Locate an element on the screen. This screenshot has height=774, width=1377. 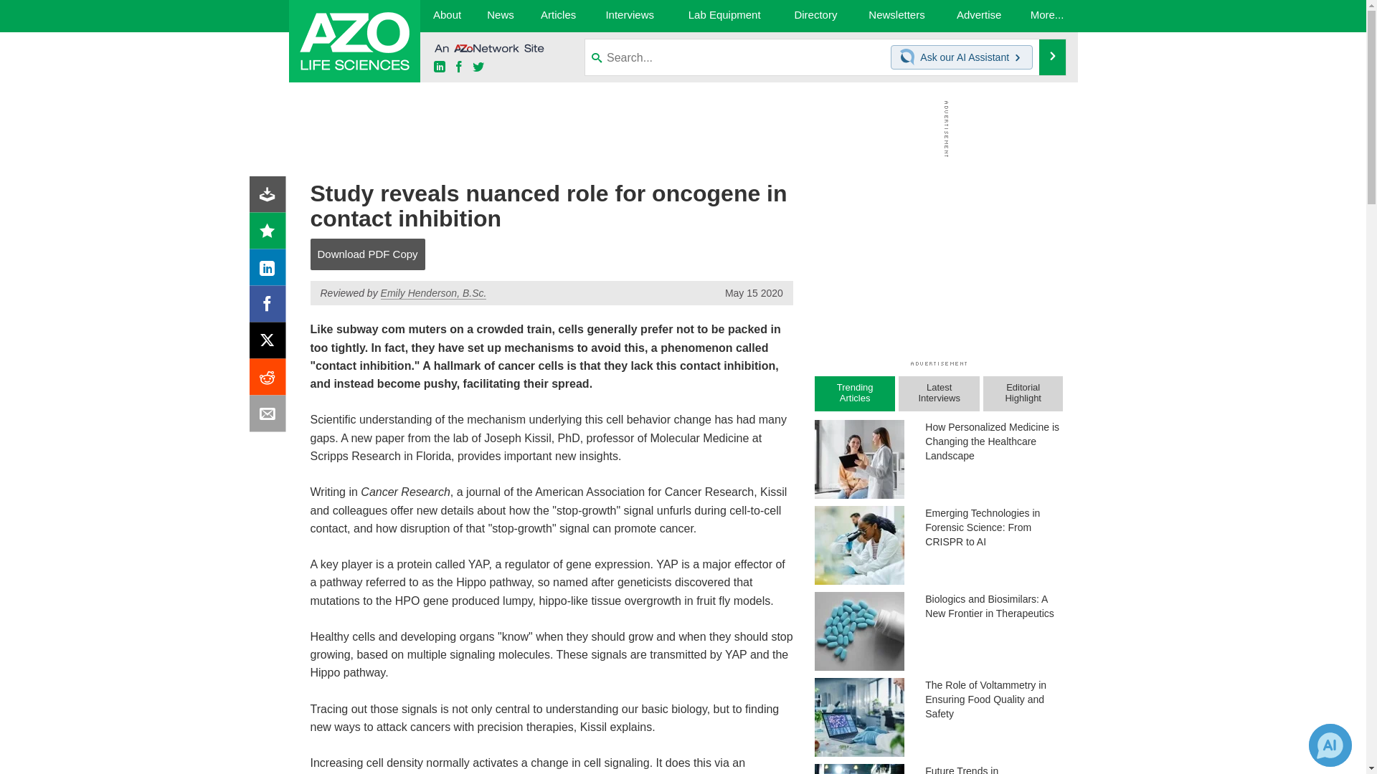
Rating is located at coordinates (270, 234).